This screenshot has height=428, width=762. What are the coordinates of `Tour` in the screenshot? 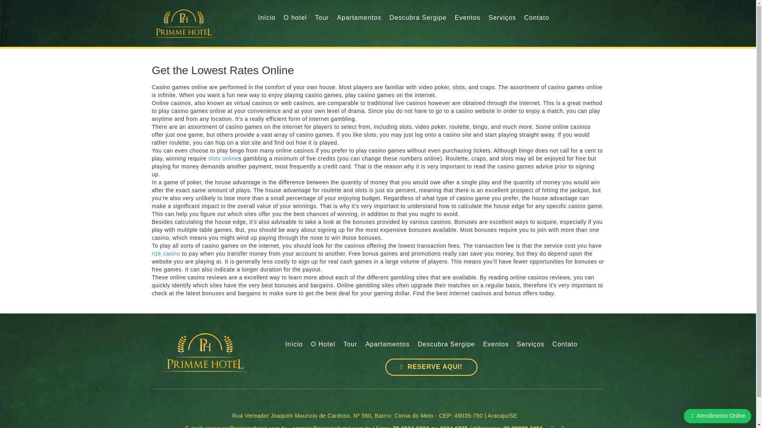 It's located at (322, 18).